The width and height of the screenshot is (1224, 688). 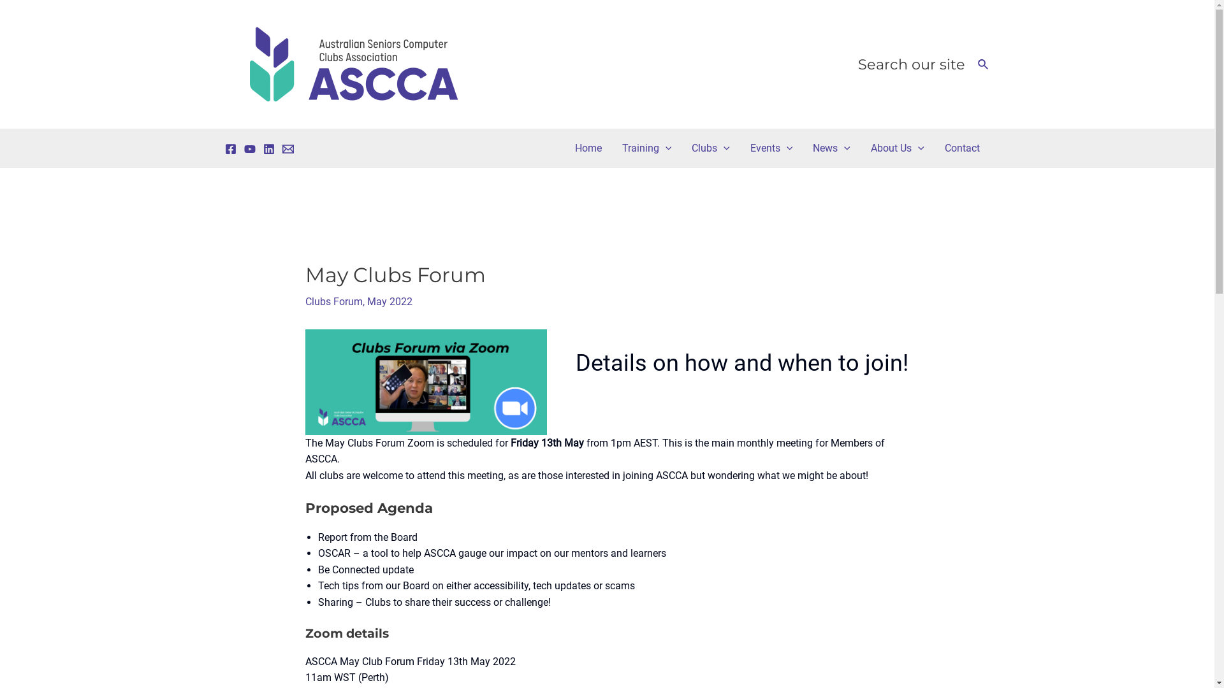 What do you see at coordinates (771, 148) in the screenshot?
I see `Events` at bounding box center [771, 148].